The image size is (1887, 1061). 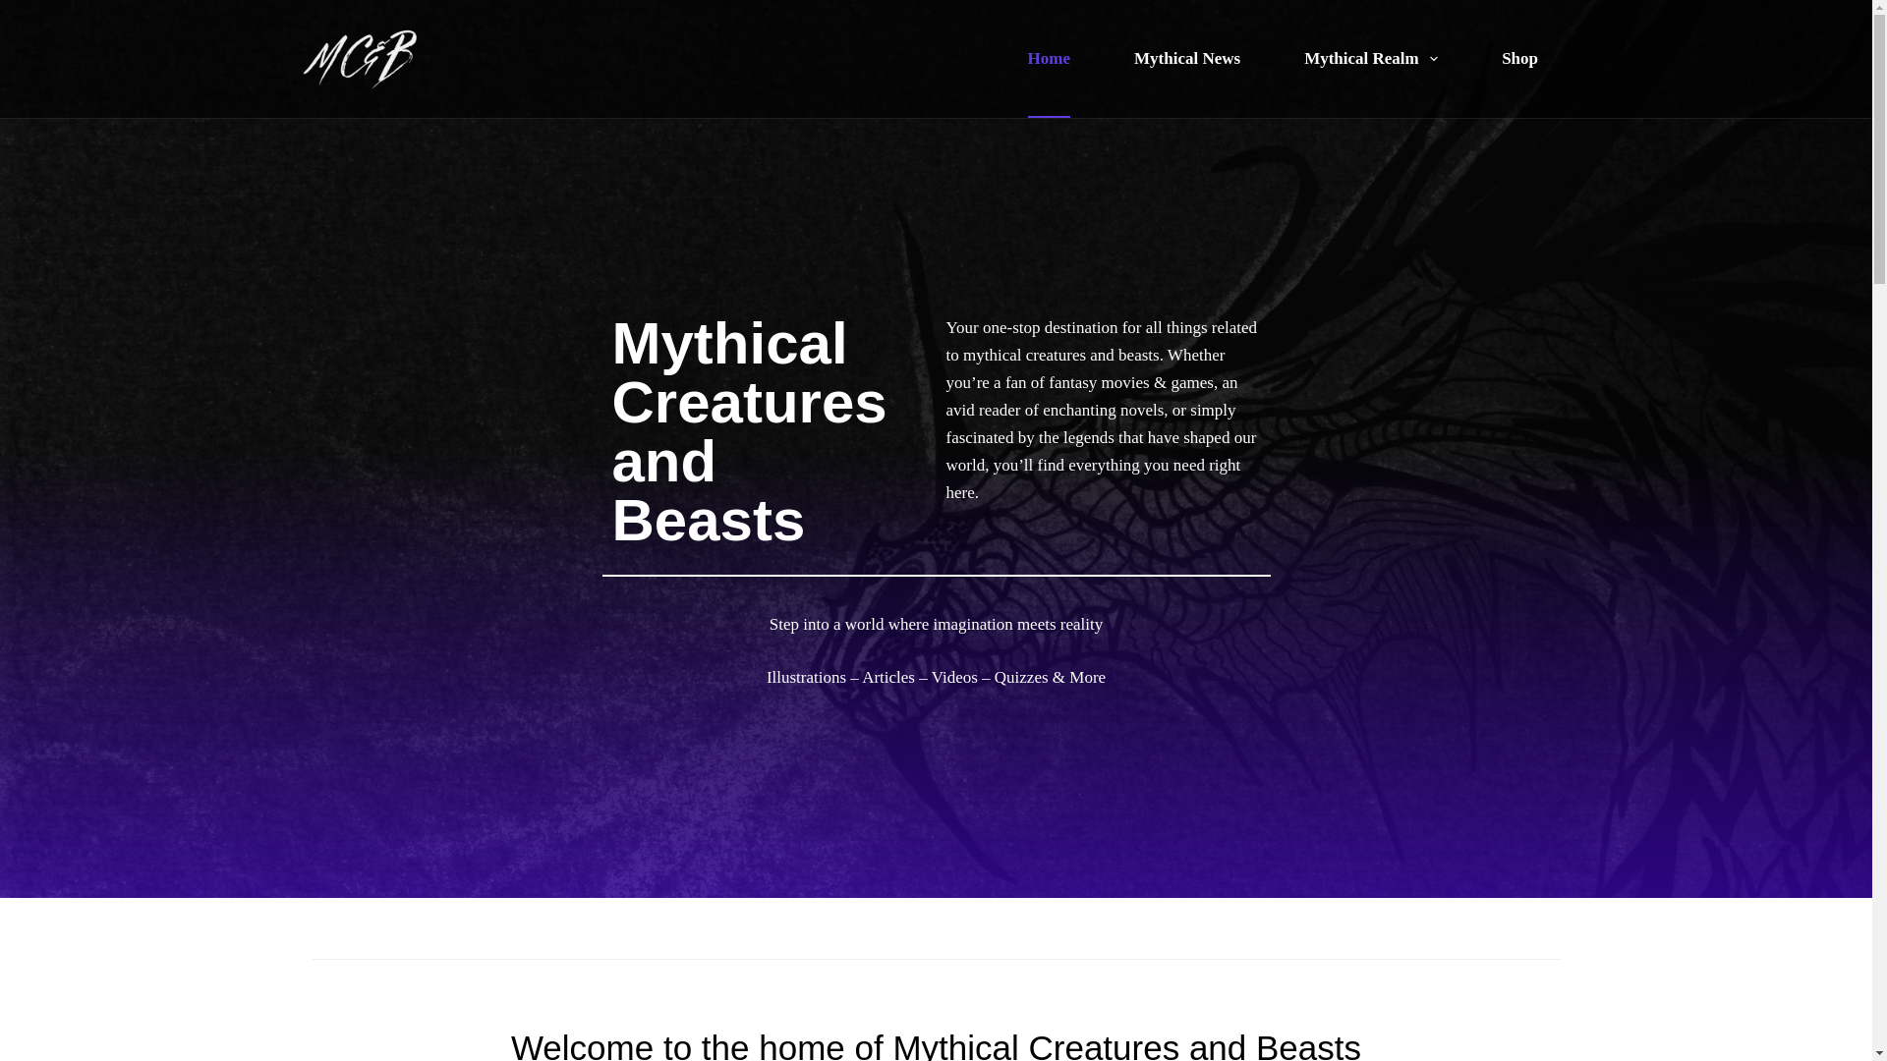 What do you see at coordinates (1187, 59) in the screenshot?
I see `Mythical News` at bounding box center [1187, 59].